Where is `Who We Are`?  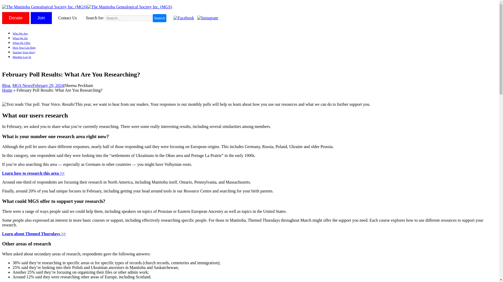 Who We Are is located at coordinates (21, 33).